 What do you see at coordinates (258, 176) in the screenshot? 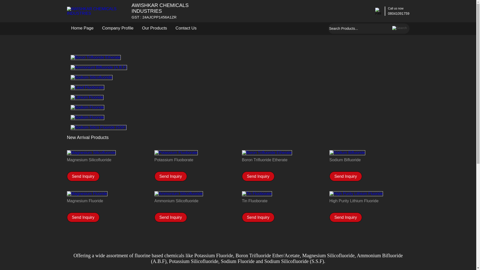
I see `Send Inquiry` at bounding box center [258, 176].